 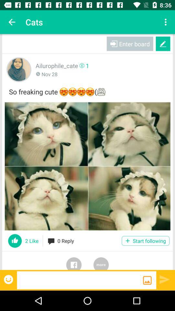 I want to click on search the page, so click(x=80, y=280).